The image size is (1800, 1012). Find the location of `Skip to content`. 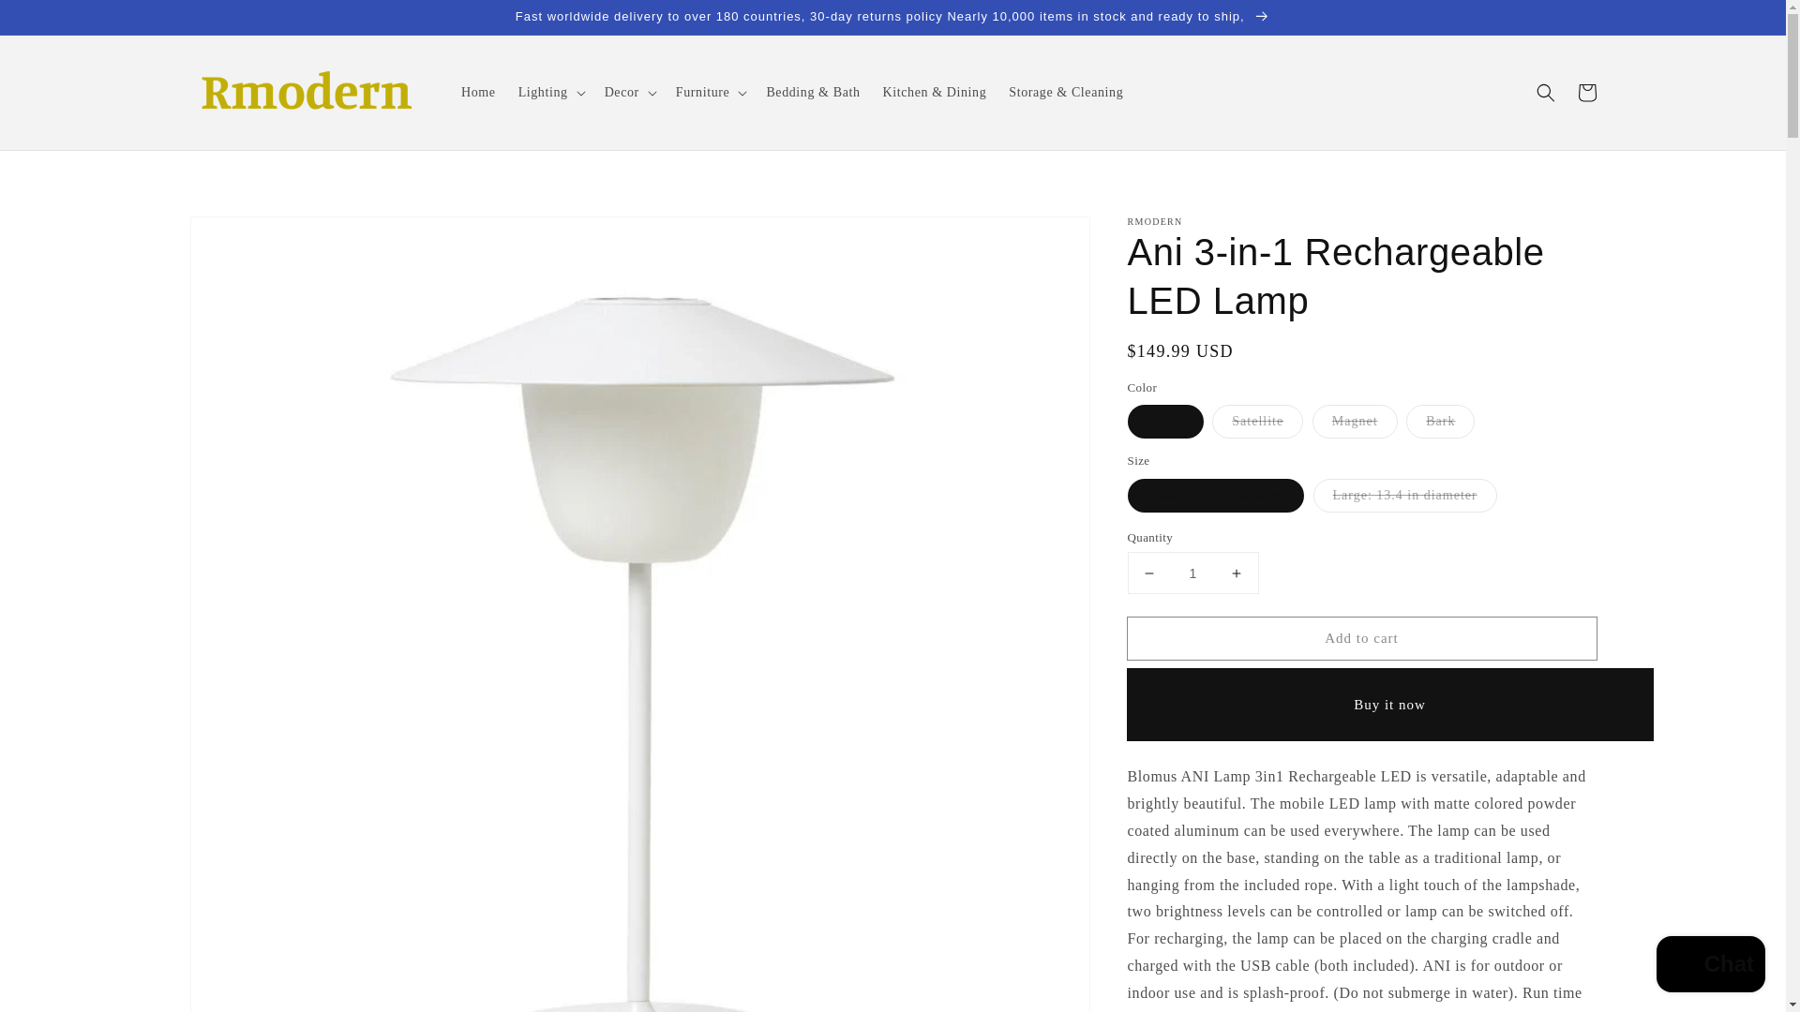

Skip to content is located at coordinates (56, 21).